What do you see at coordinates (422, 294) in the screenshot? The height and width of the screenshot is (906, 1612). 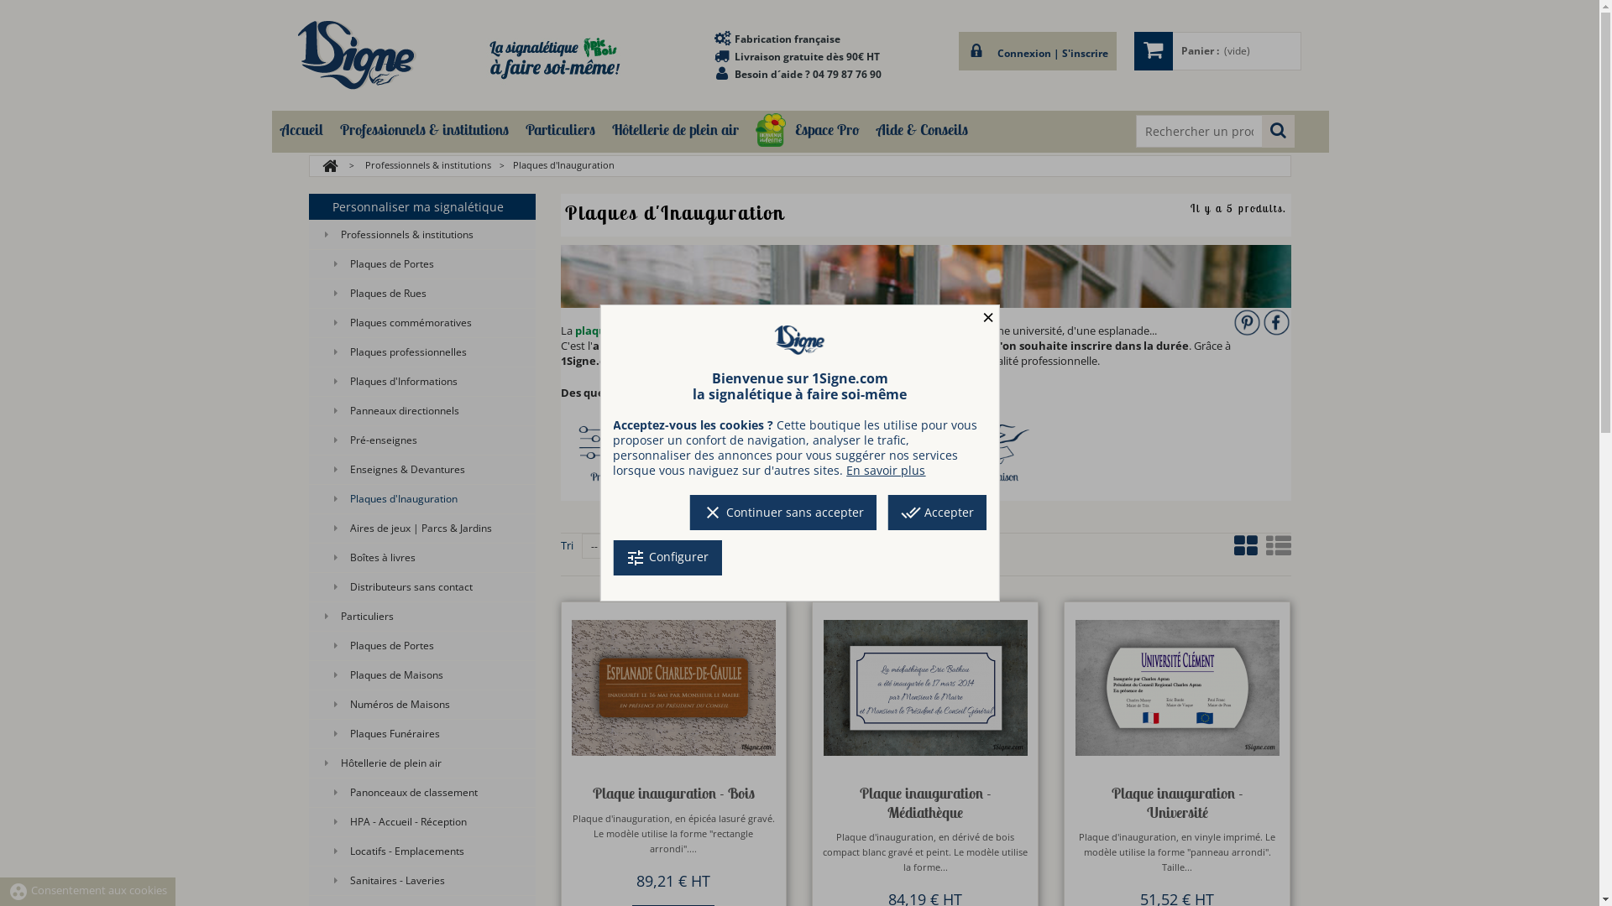 I see `Plaques de Rues` at bounding box center [422, 294].